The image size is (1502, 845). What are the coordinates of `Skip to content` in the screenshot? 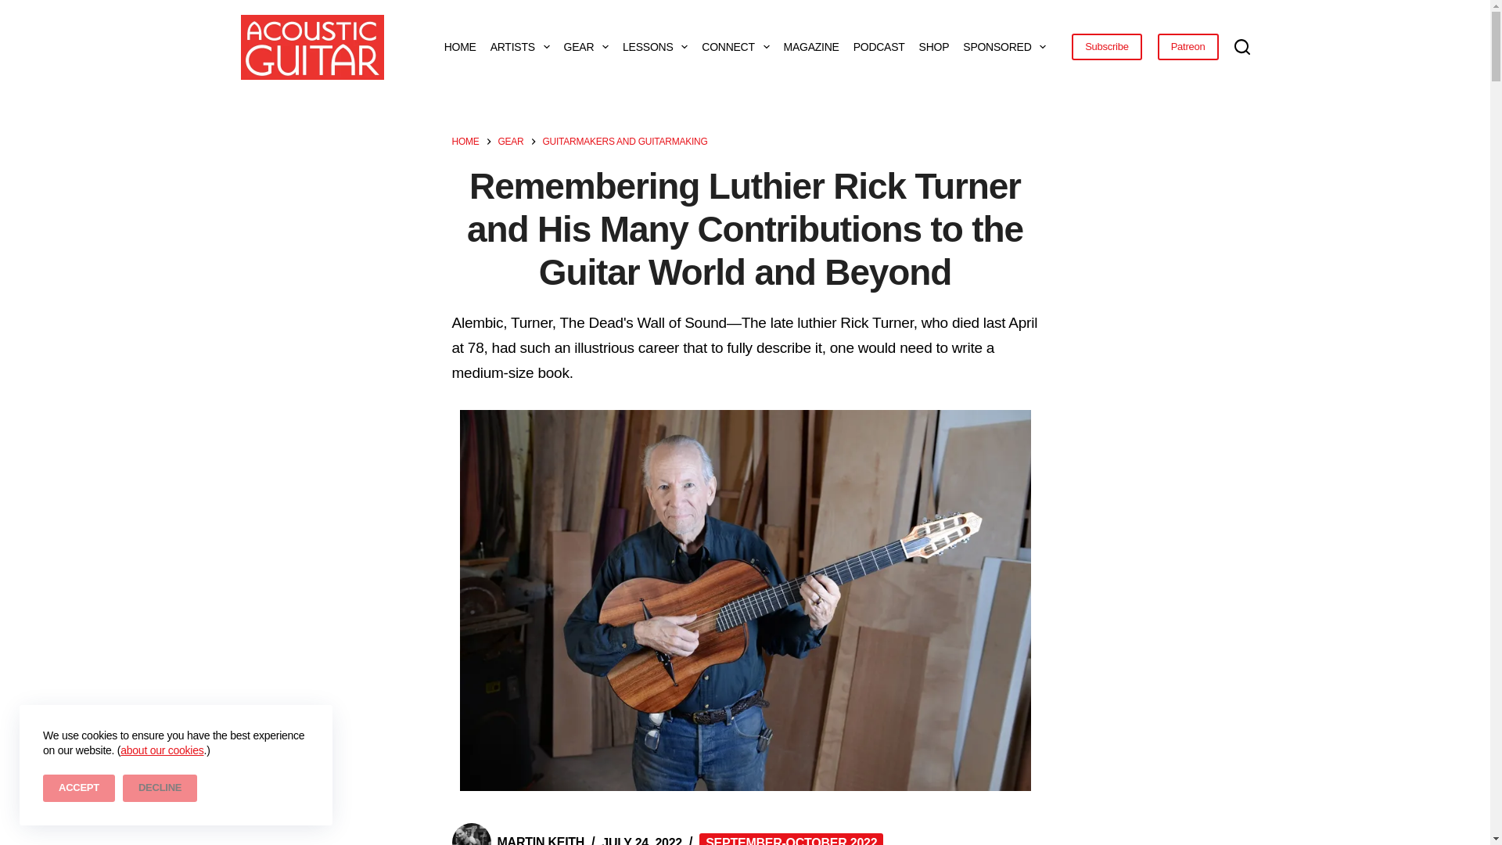 It's located at (16, 8).